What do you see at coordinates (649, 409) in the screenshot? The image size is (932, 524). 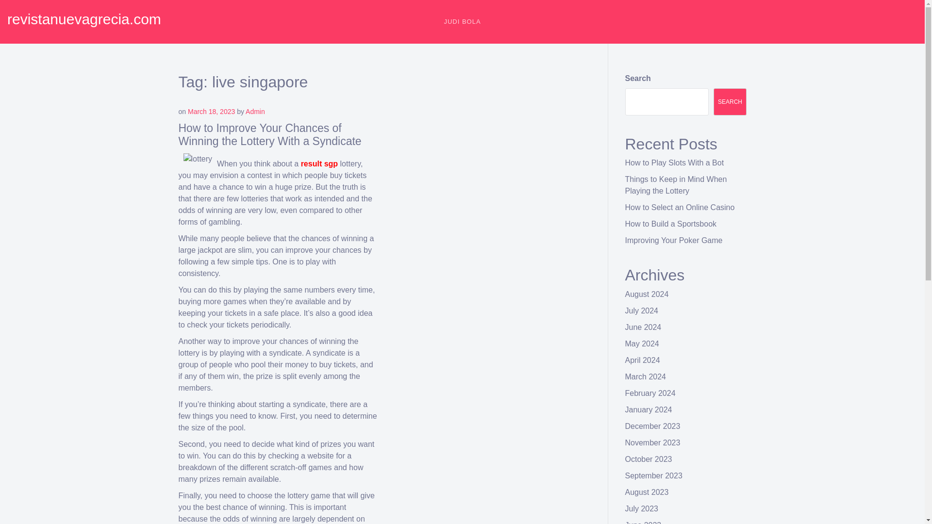 I see `January 2024` at bounding box center [649, 409].